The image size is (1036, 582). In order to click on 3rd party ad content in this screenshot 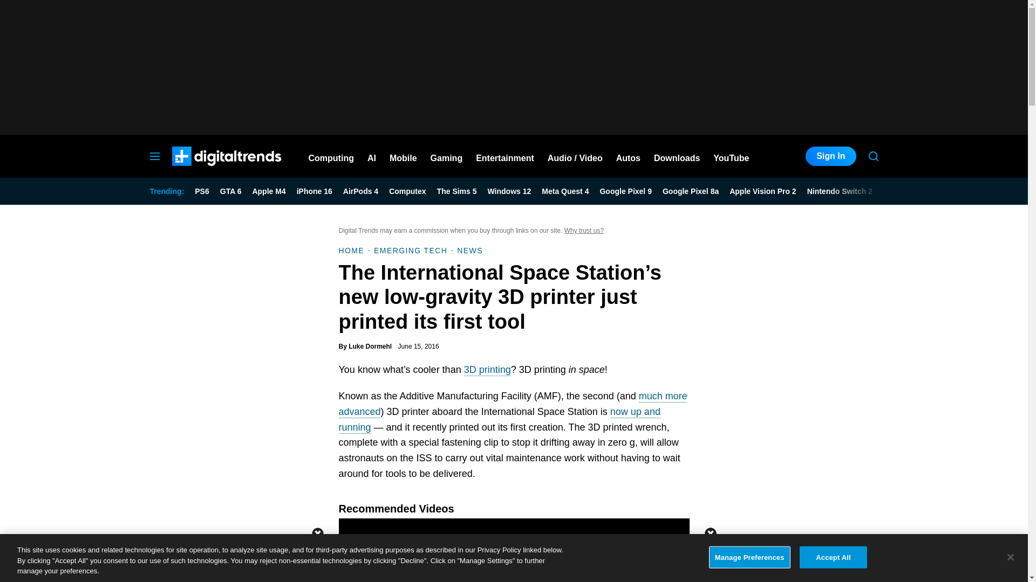, I will do `click(513, 558)`.